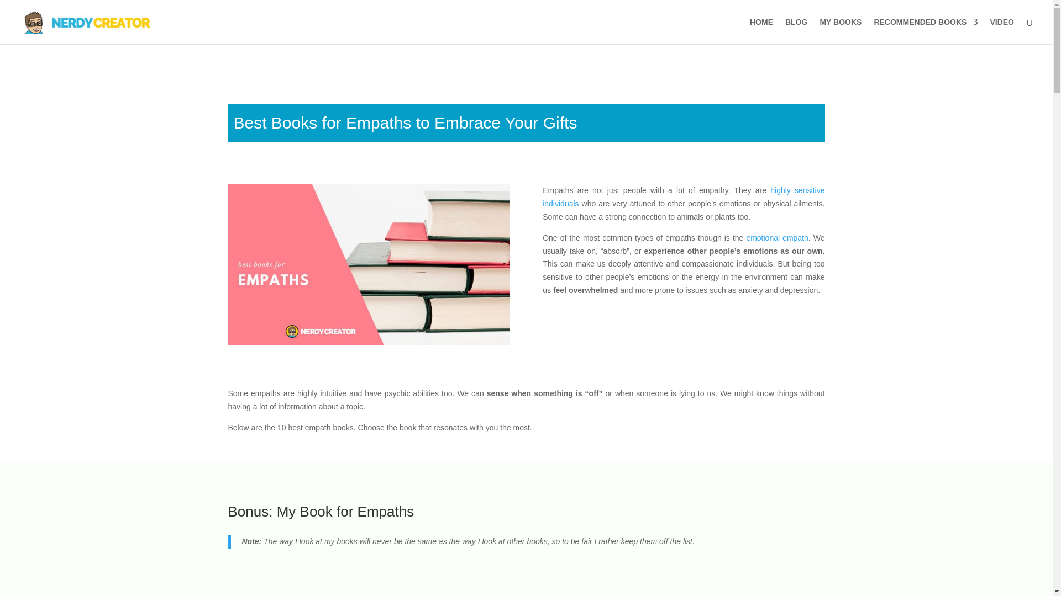 Image resolution: width=1061 pixels, height=596 pixels. Describe the element at coordinates (683, 196) in the screenshot. I see `highly sensitive individuals` at that location.